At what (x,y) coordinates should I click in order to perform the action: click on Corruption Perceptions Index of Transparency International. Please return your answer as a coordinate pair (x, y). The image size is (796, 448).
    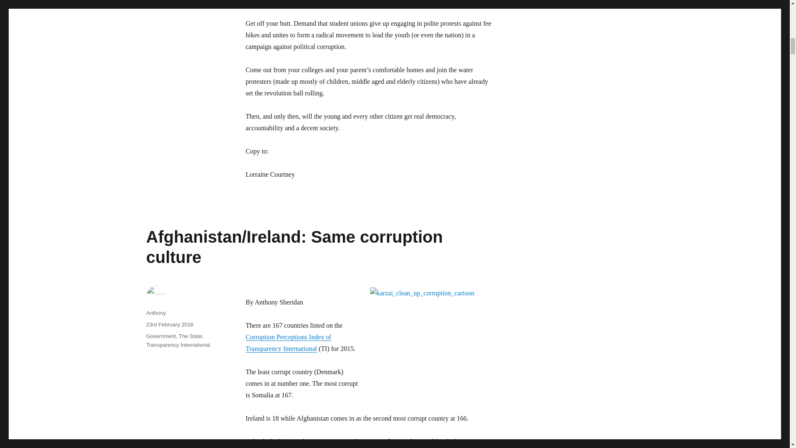
    Looking at the image, I should click on (288, 343).